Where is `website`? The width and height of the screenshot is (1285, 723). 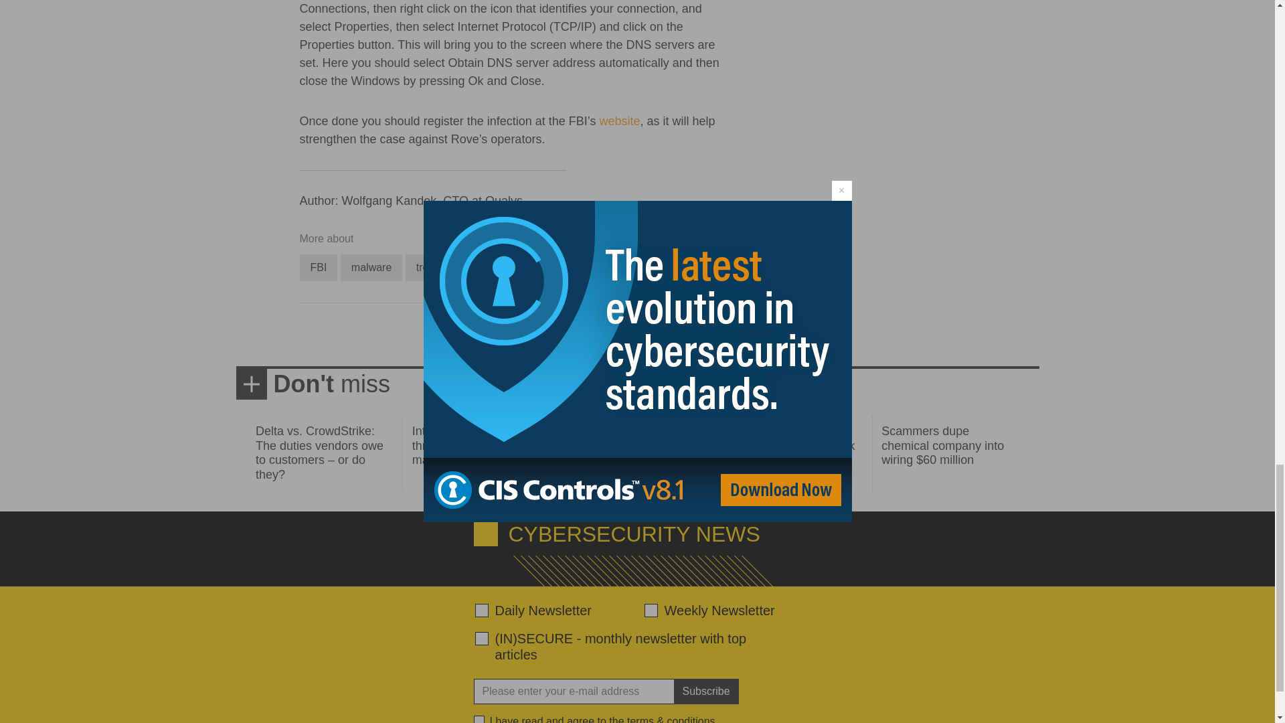 website is located at coordinates (619, 120).